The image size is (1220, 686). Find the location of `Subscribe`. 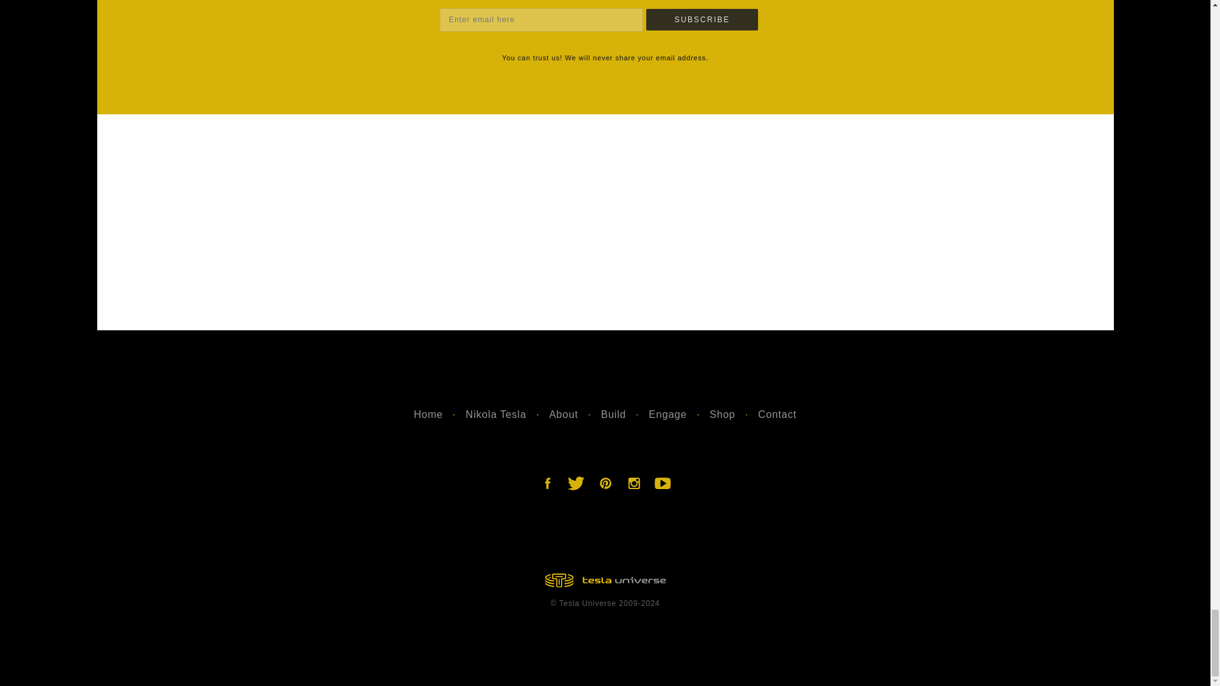

Subscribe is located at coordinates (701, 19).